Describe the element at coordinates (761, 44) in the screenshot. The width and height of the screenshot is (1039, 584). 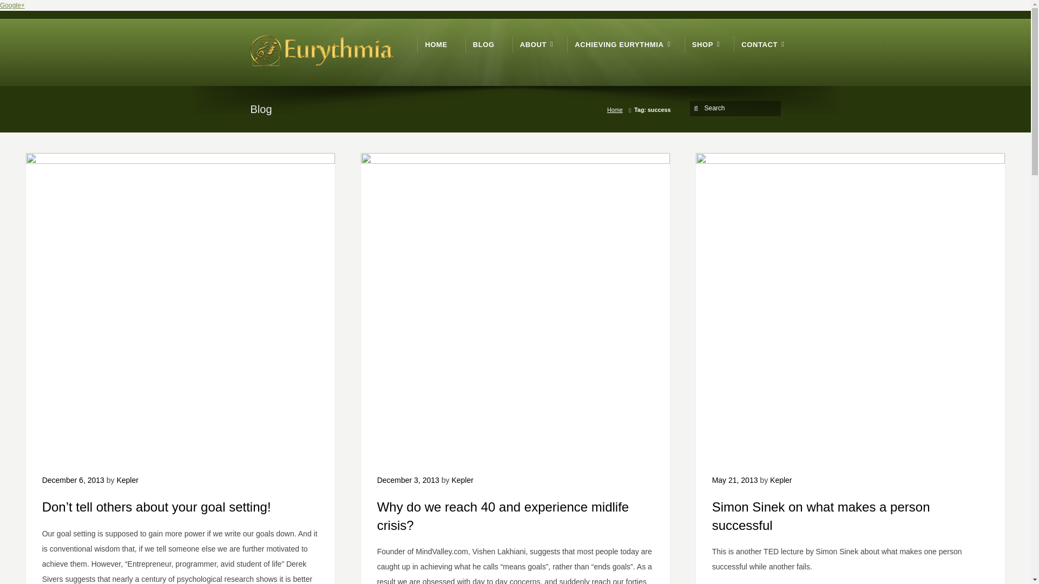
I see `CONTACT` at that location.